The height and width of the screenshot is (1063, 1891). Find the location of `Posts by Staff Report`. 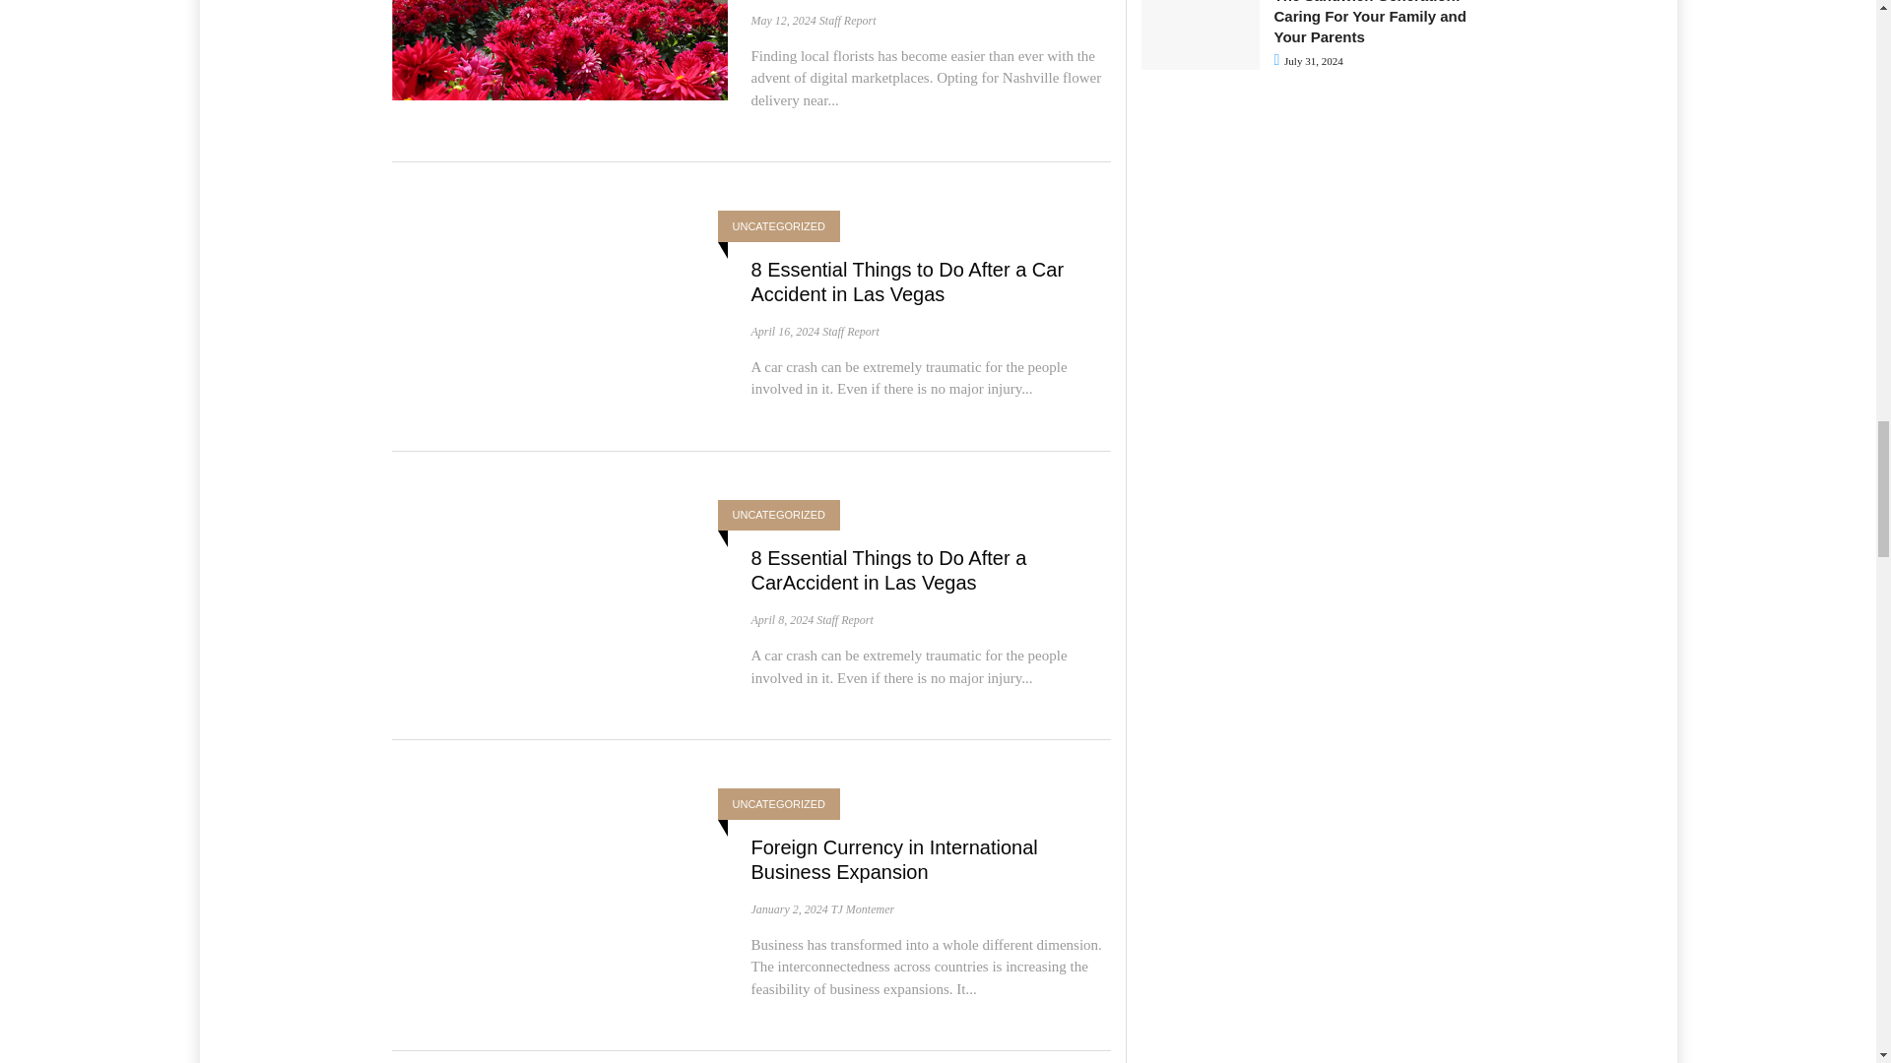

Posts by Staff Report is located at coordinates (851, 332).